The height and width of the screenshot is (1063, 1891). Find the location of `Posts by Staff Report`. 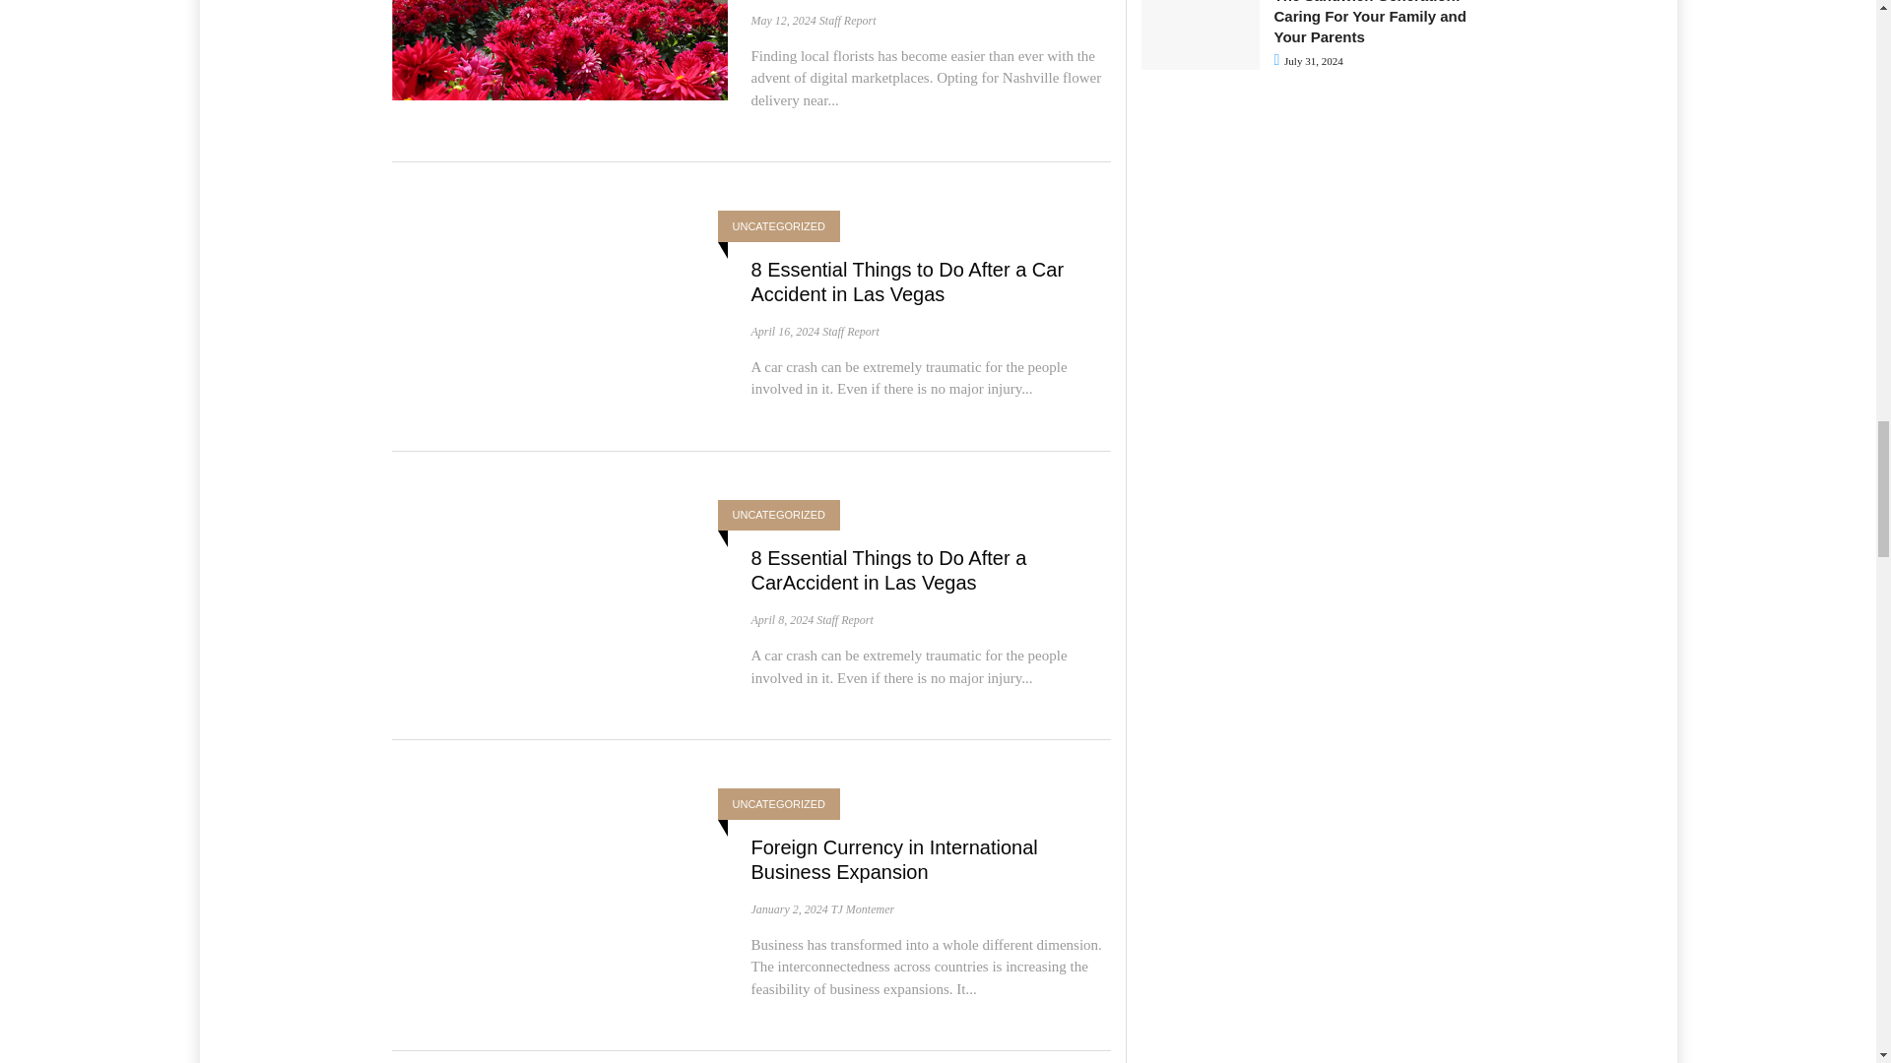

Posts by Staff Report is located at coordinates (851, 332).